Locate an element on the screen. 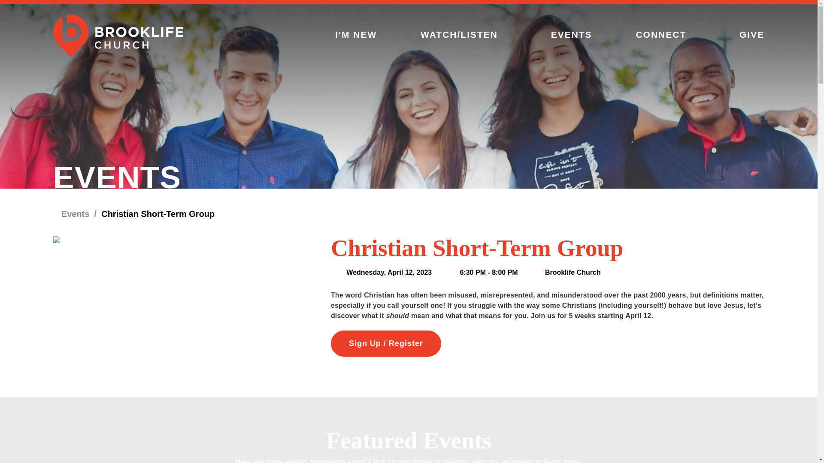 This screenshot has width=824, height=463. CONNECT is located at coordinates (665, 34).